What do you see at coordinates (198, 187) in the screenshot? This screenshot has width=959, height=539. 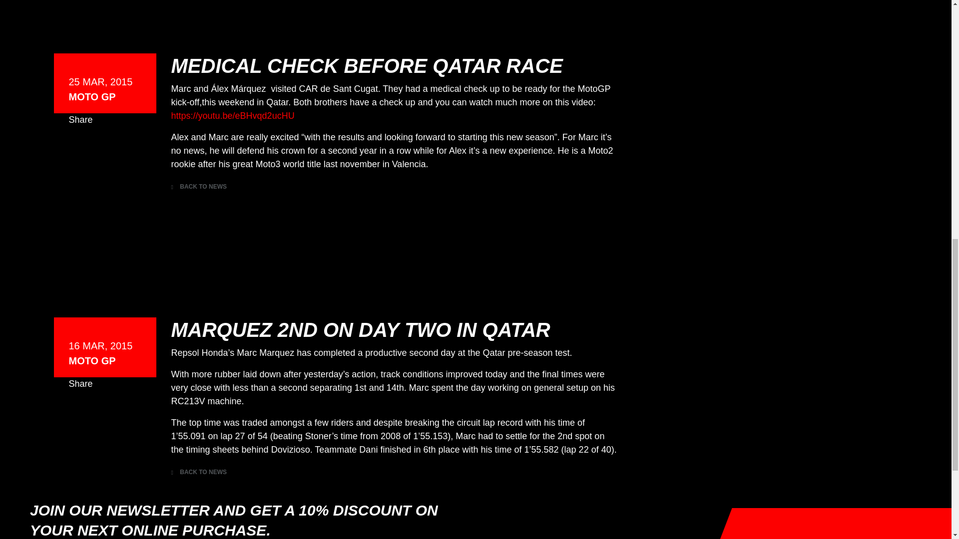 I see `BACK TO NEWS` at bounding box center [198, 187].